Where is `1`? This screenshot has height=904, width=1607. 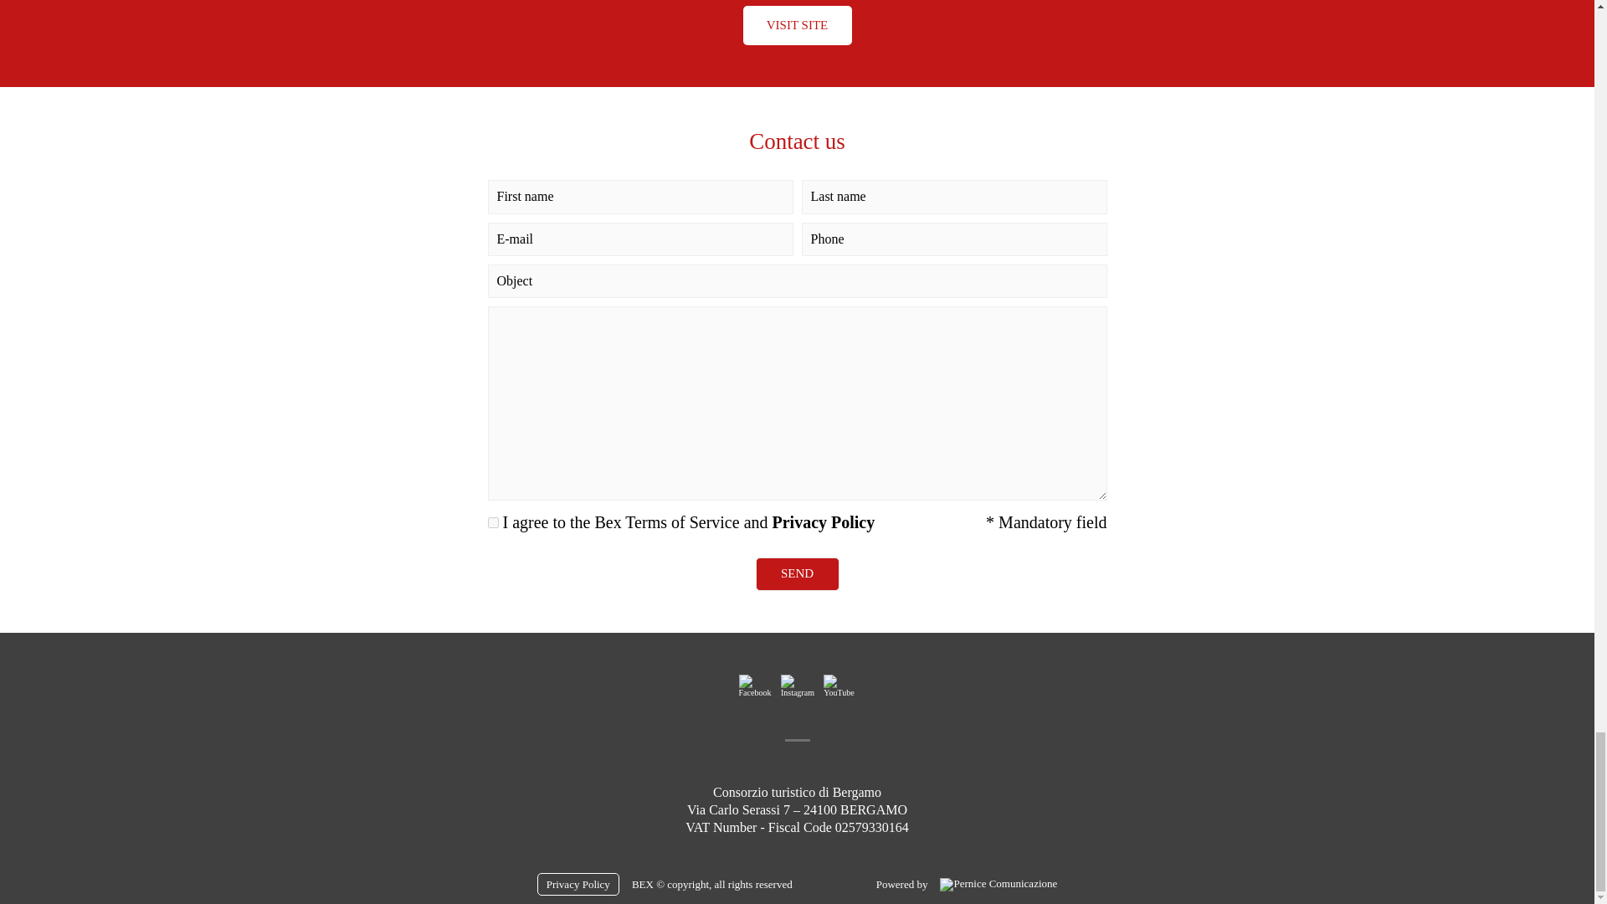
1 is located at coordinates (492, 522).